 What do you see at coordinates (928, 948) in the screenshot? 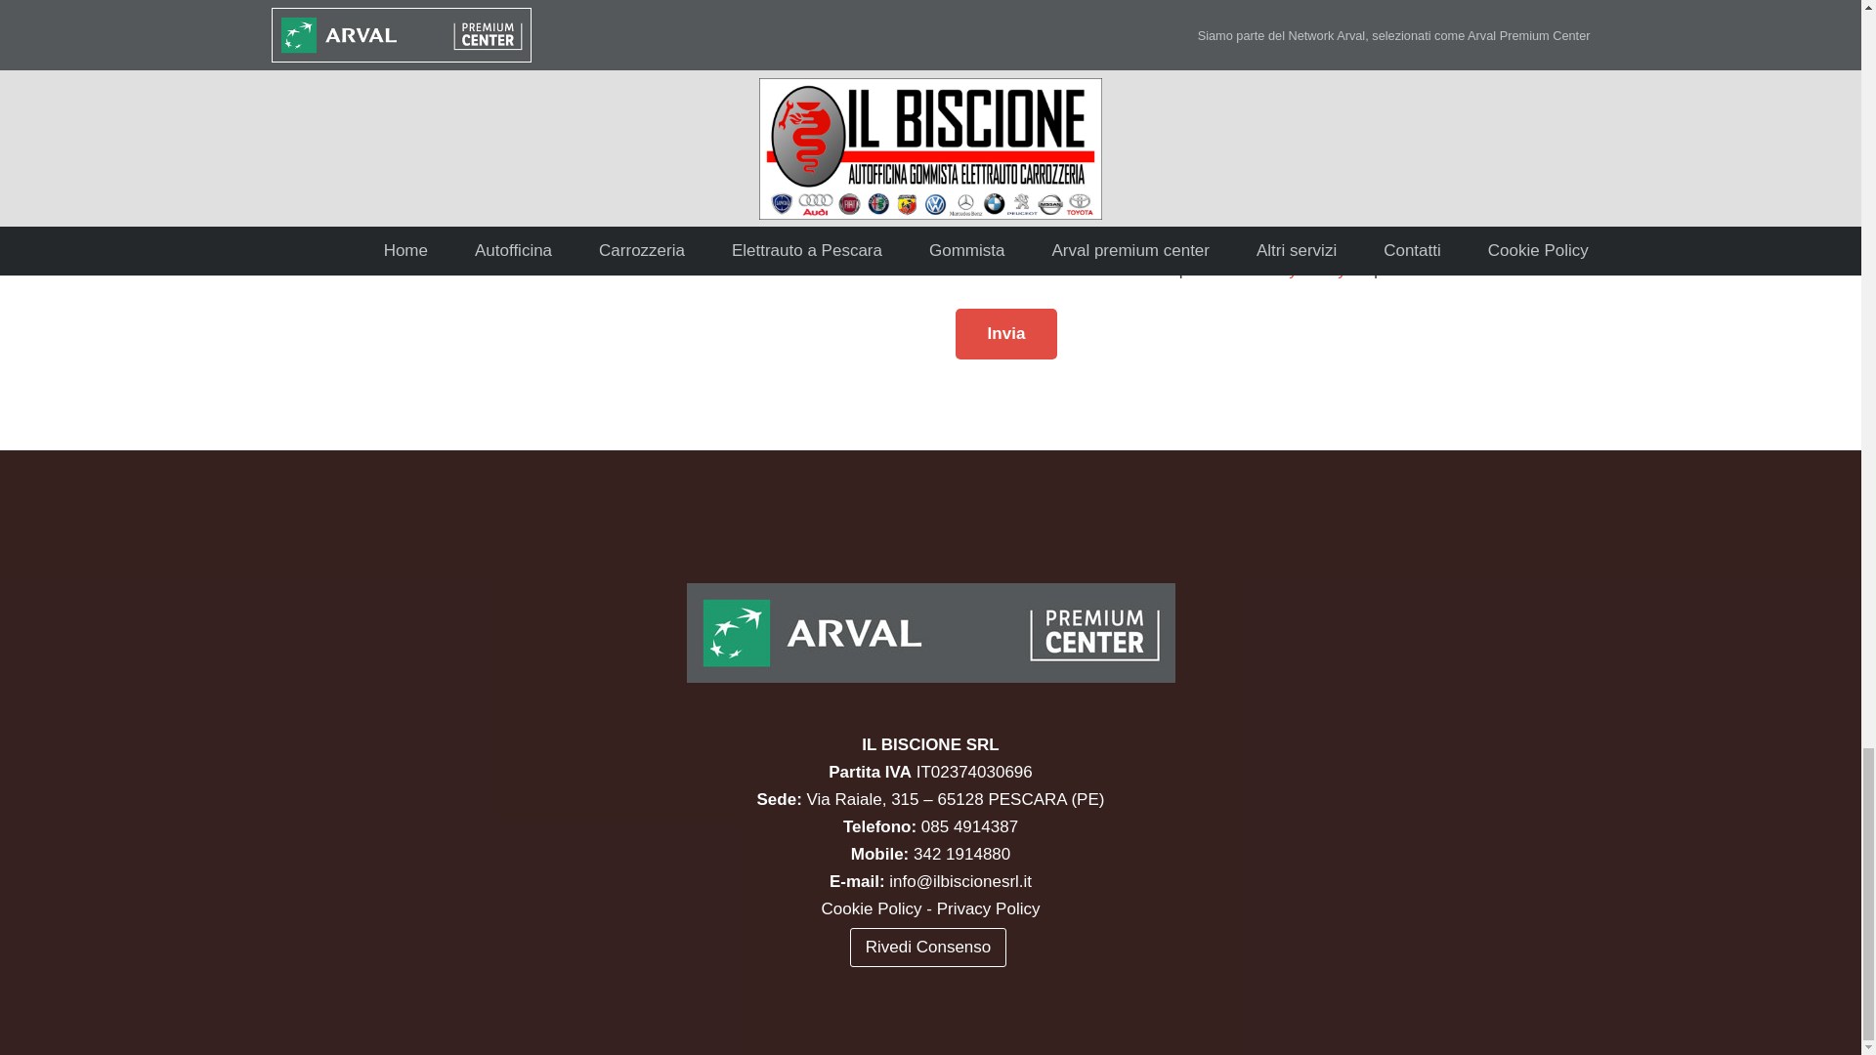
I see `Rivedi Consenso` at bounding box center [928, 948].